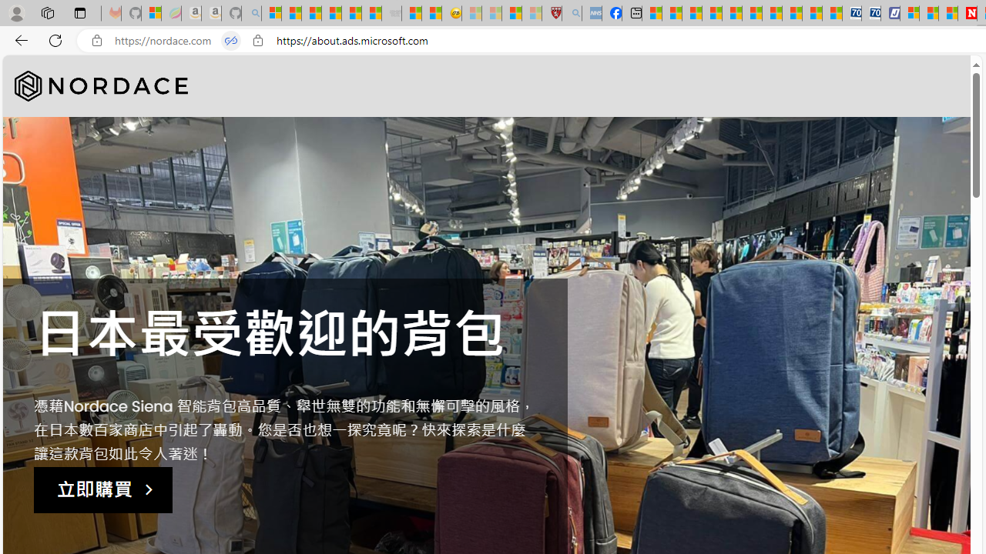  I want to click on New Report Confirms 2023 Was Record Hot | Watch, so click(351, 14).